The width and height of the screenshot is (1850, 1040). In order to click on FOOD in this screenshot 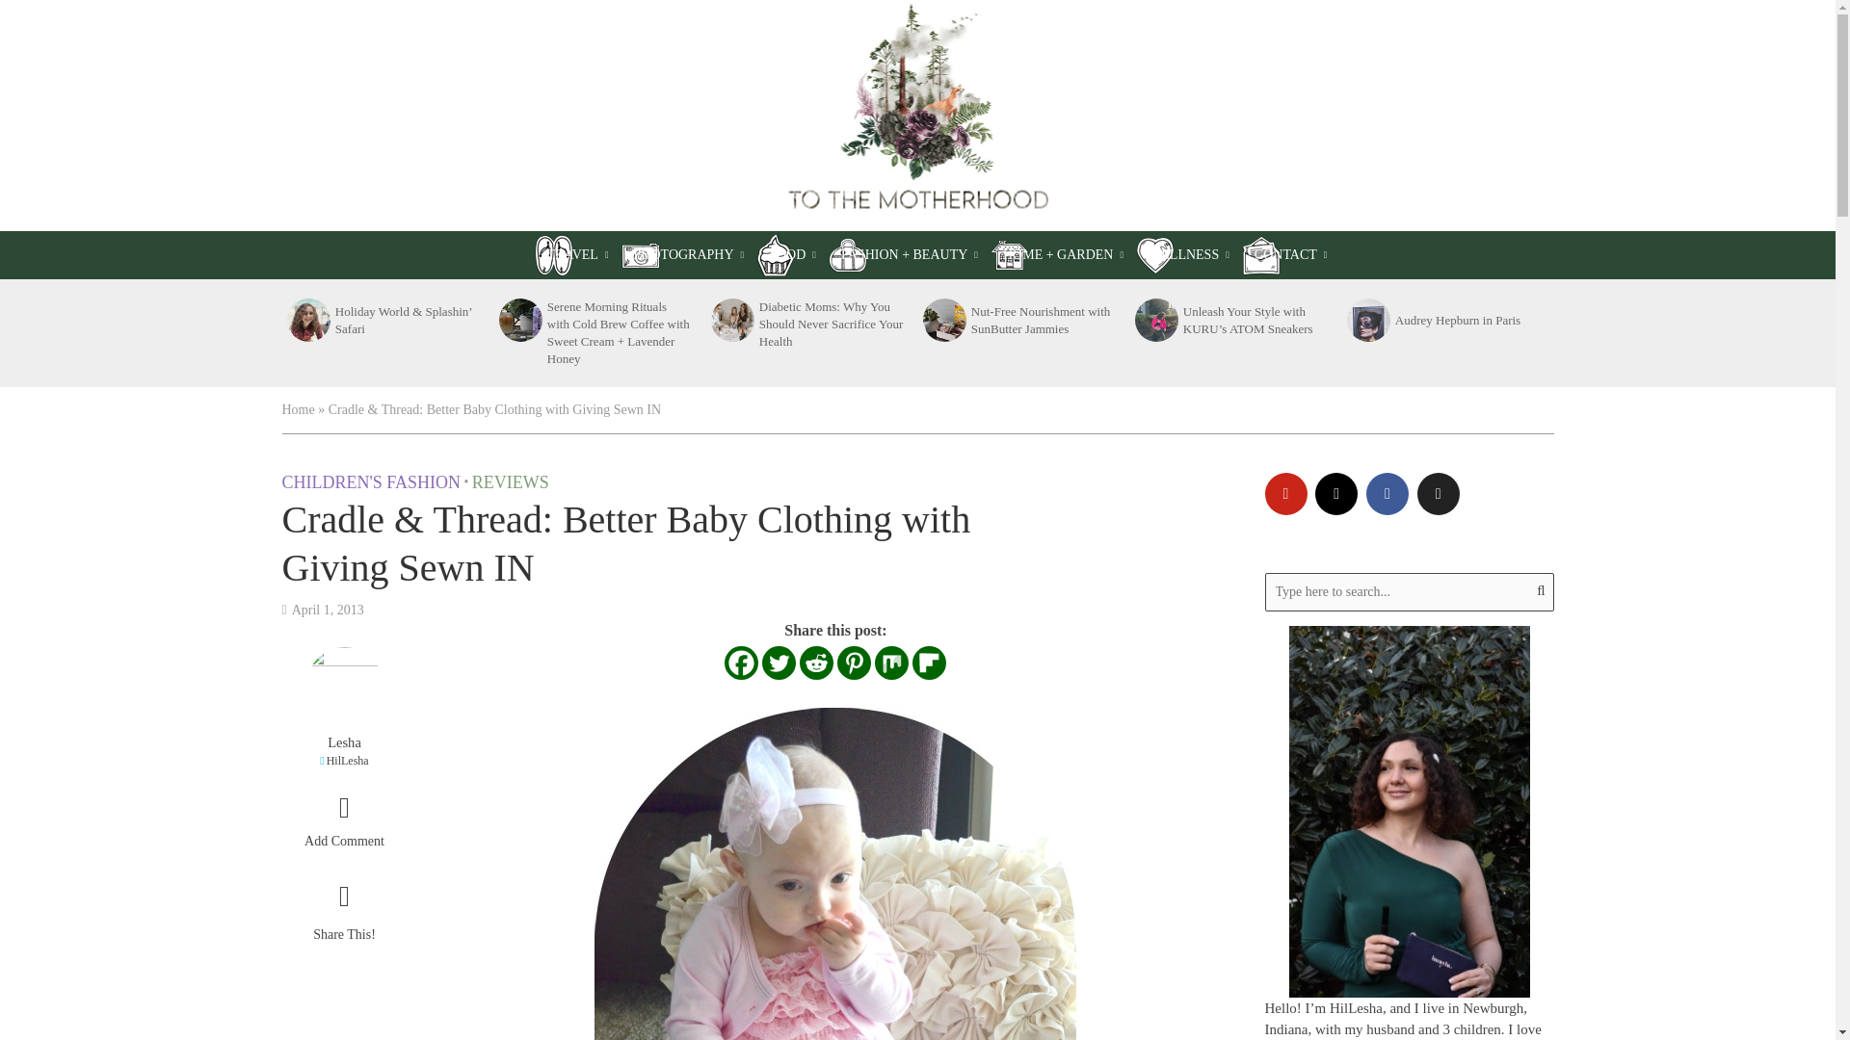, I will do `click(792, 254)`.